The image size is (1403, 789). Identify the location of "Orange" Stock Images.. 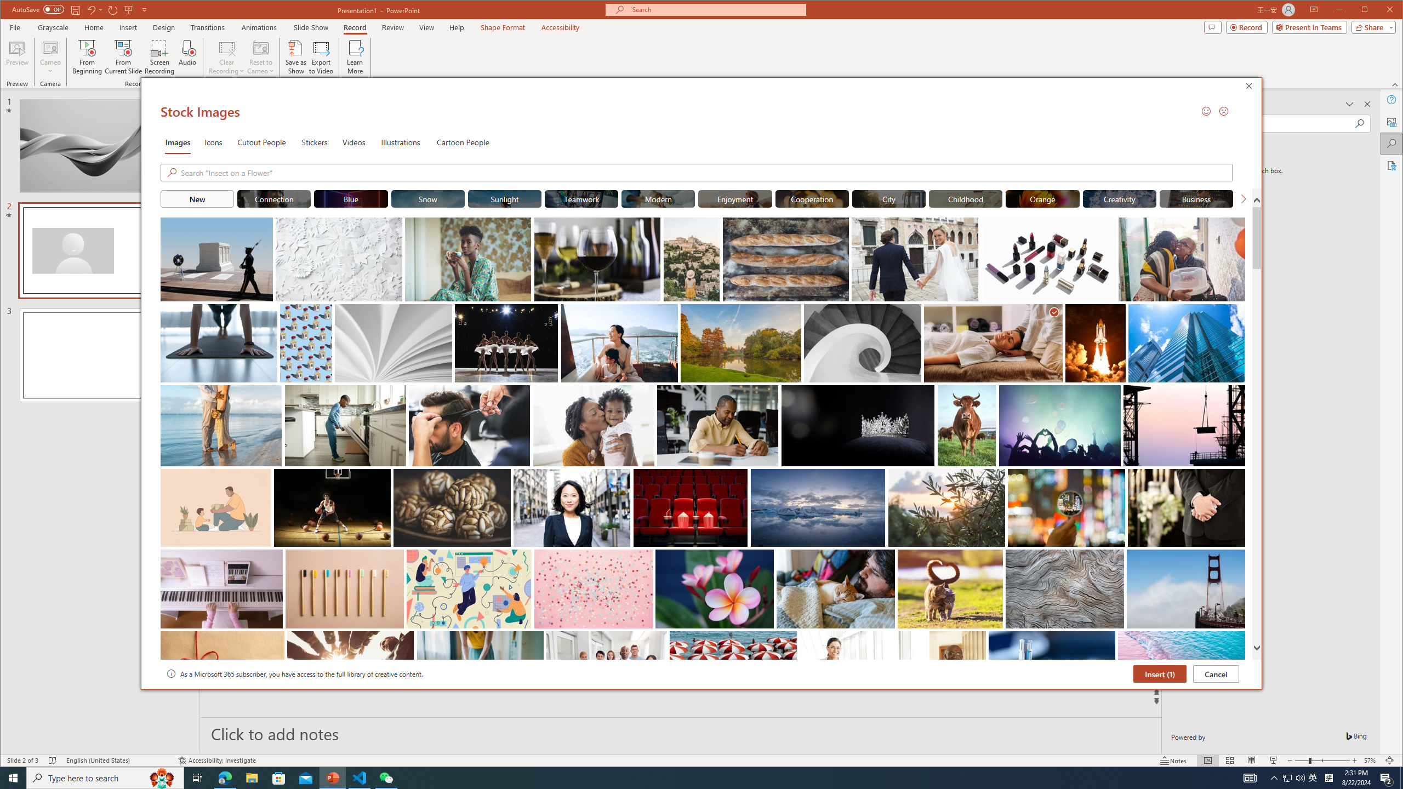
(1043, 198).